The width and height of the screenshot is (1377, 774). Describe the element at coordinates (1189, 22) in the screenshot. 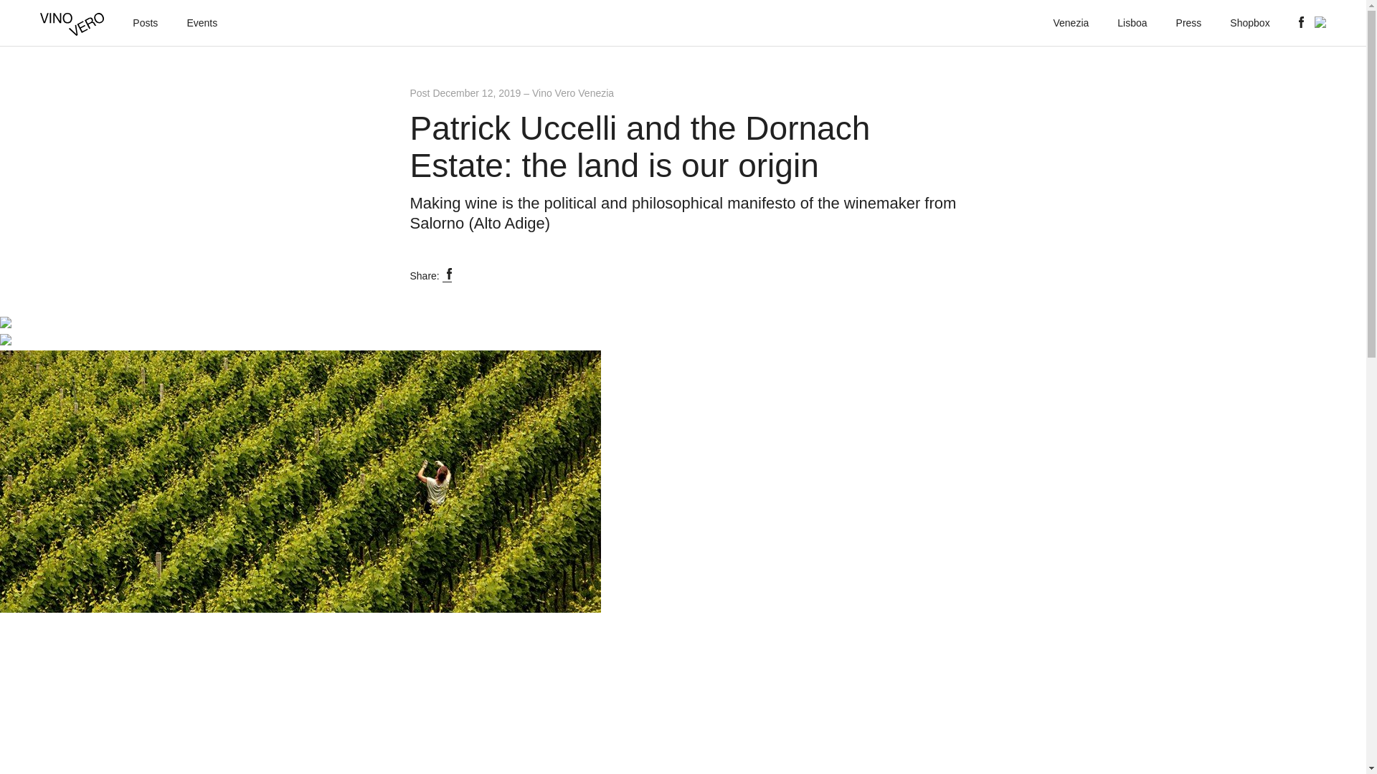

I see `Press` at that location.